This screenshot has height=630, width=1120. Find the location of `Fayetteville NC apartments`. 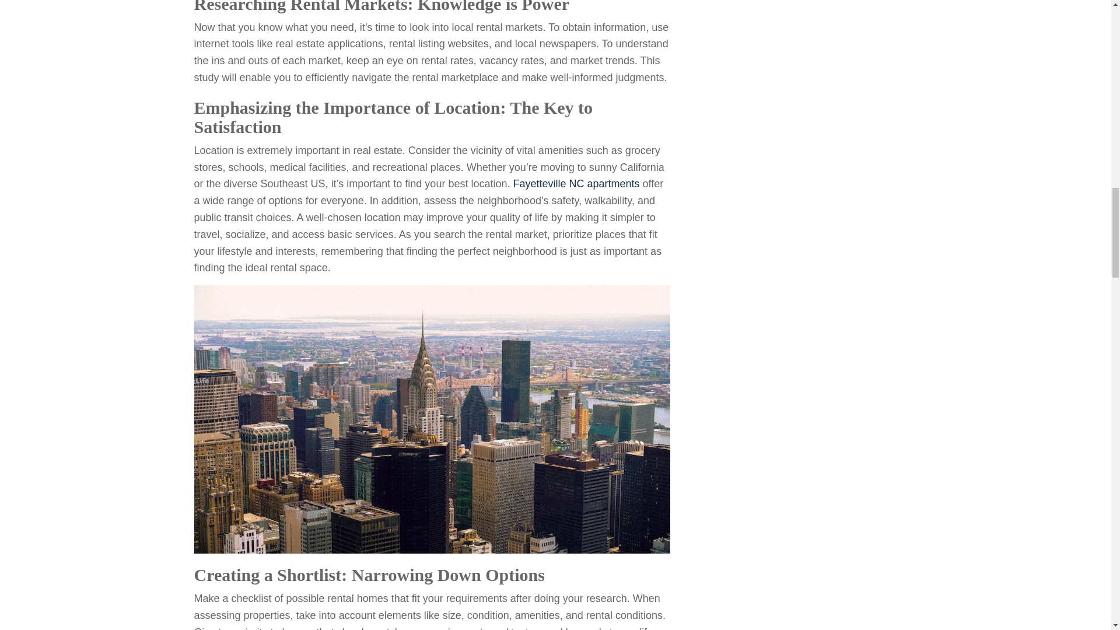

Fayetteville NC apartments is located at coordinates (576, 183).